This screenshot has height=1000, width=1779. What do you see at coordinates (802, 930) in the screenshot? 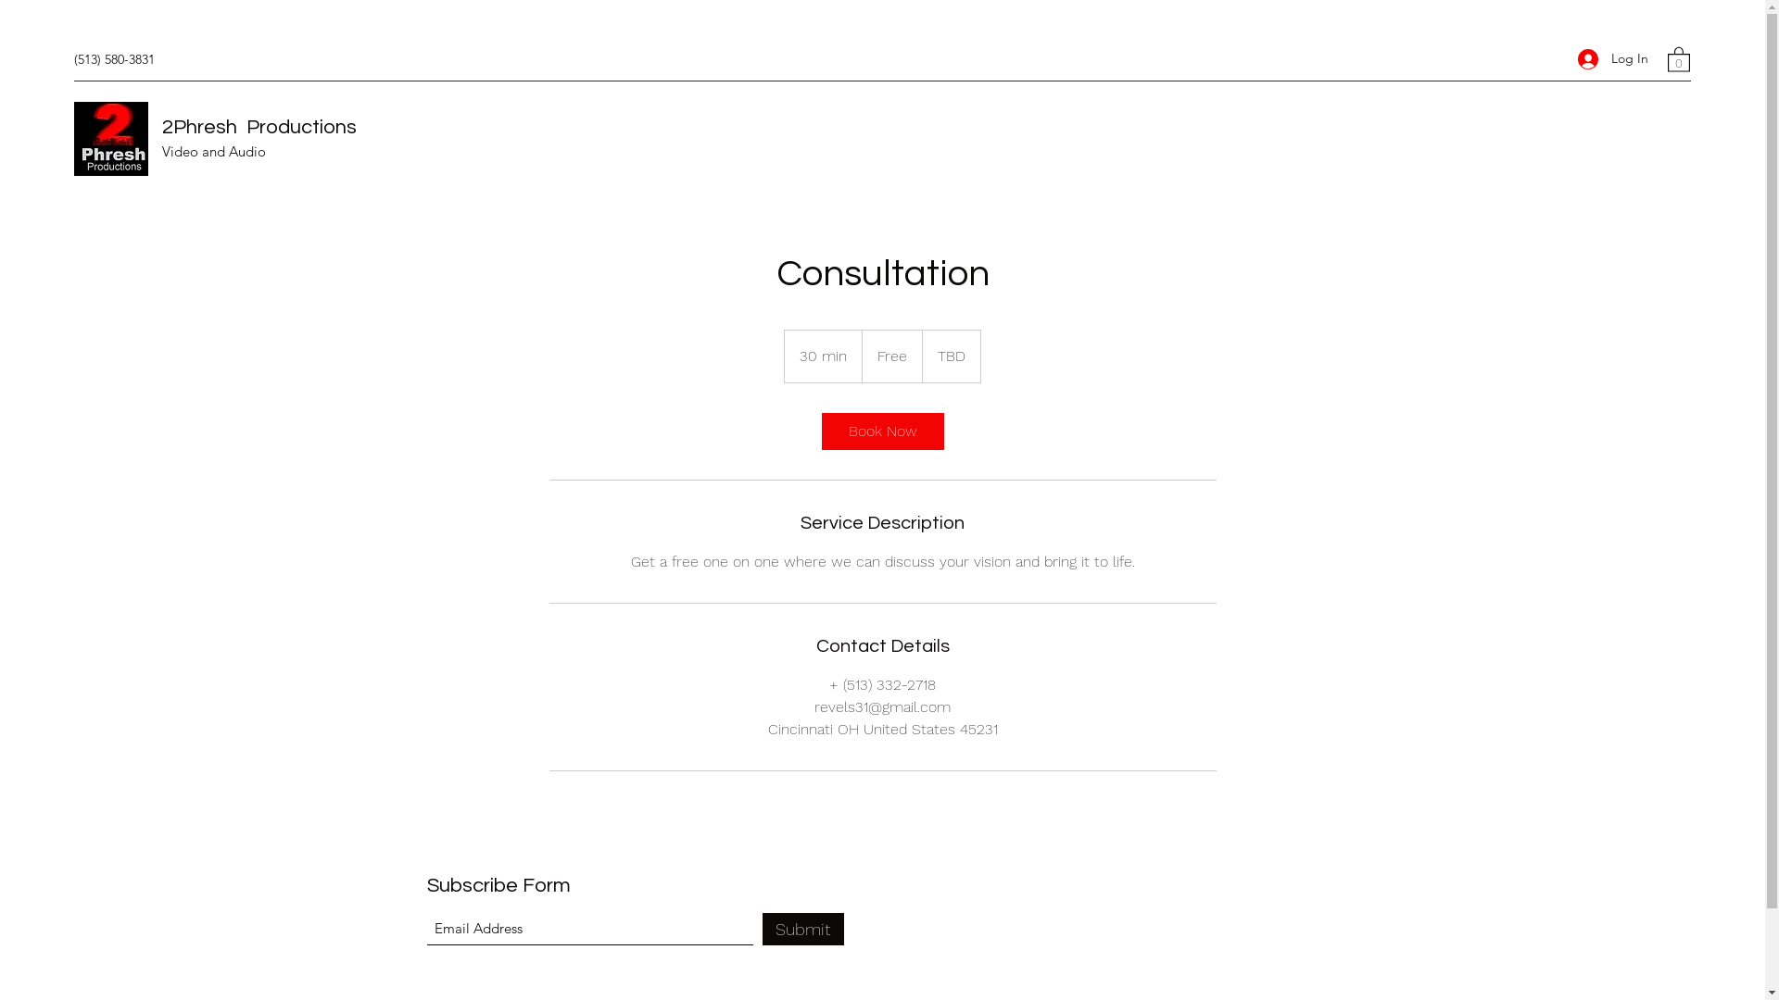
I see `Submit` at bounding box center [802, 930].